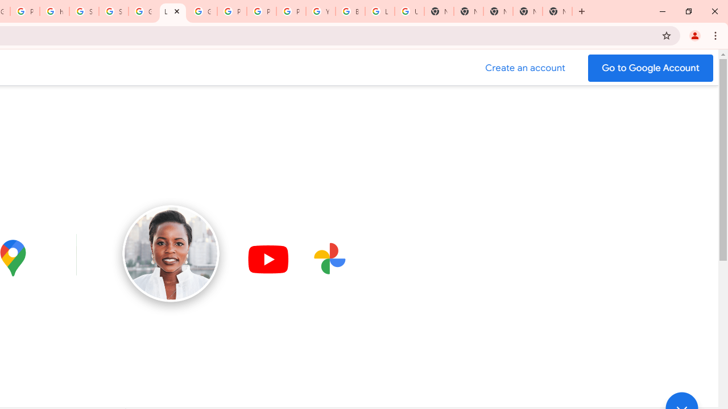 The width and height of the screenshot is (728, 409). Describe the element at coordinates (231, 11) in the screenshot. I see `Privacy Help Center - Policies Help` at that location.